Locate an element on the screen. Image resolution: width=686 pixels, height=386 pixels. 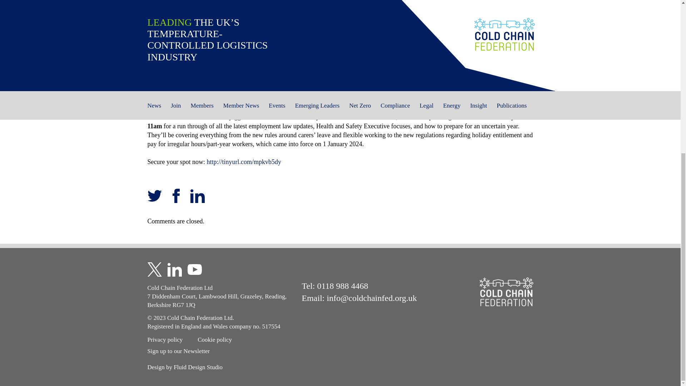
Share on Facebook is located at coordinates (176, 197).